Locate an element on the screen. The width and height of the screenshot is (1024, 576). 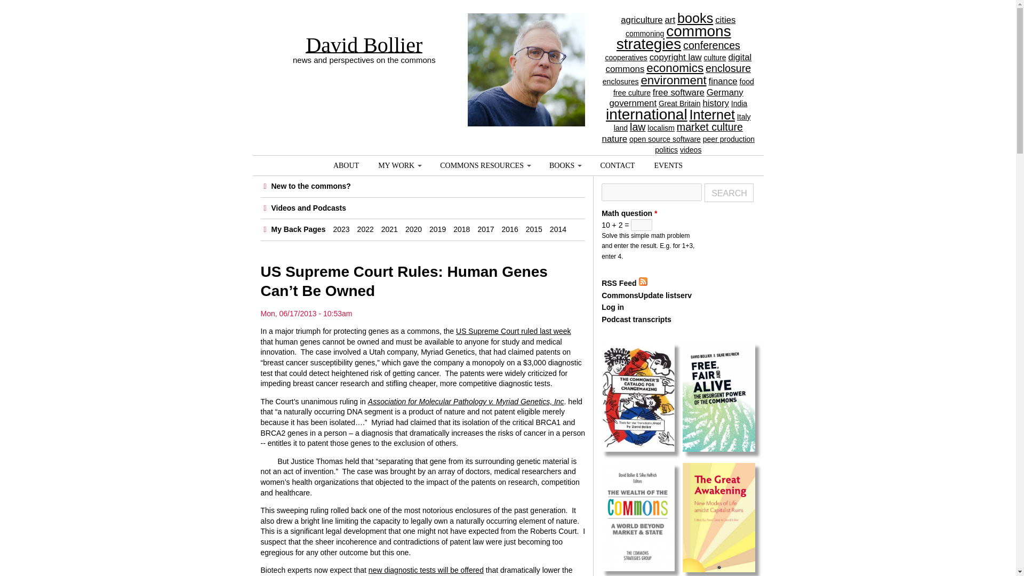
Germany is located at coordinates (724, 92).